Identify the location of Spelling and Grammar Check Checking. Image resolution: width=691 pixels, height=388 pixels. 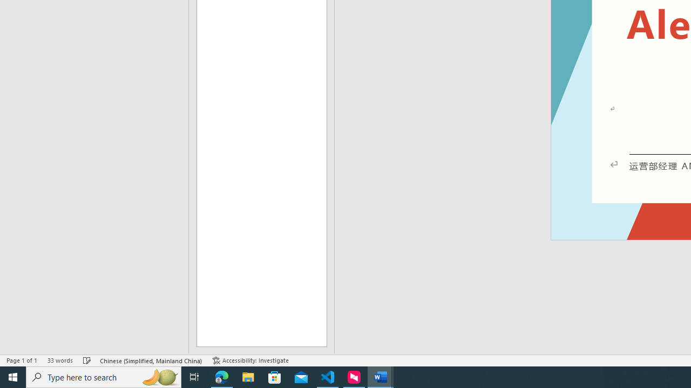
(87, 360).